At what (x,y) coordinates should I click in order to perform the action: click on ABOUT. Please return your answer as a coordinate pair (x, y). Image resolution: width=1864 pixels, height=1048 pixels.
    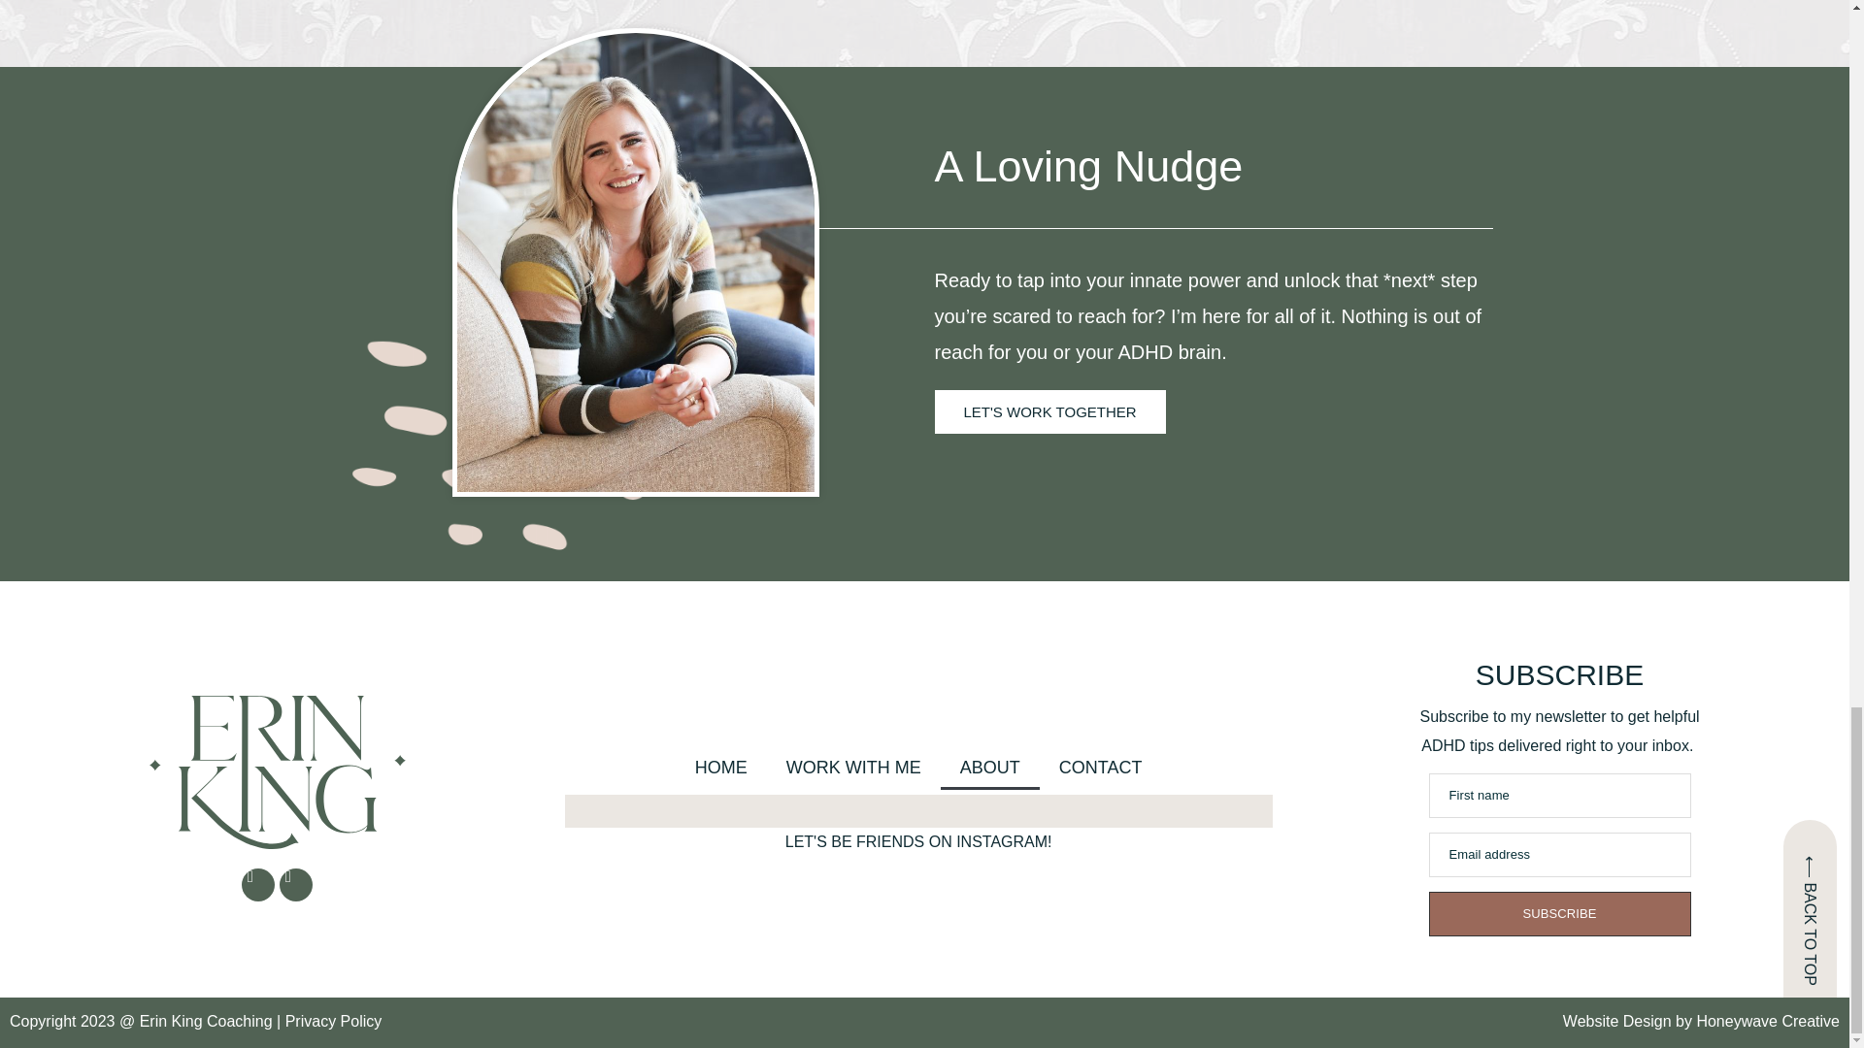
    Looking at the image, I should click on (990, 767).